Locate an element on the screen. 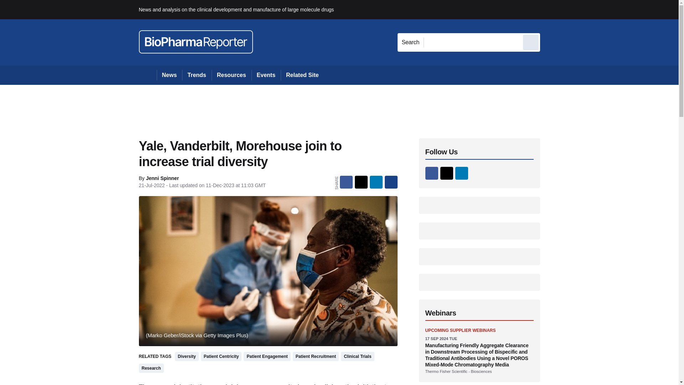  My account is located at coordinates (591, 9).